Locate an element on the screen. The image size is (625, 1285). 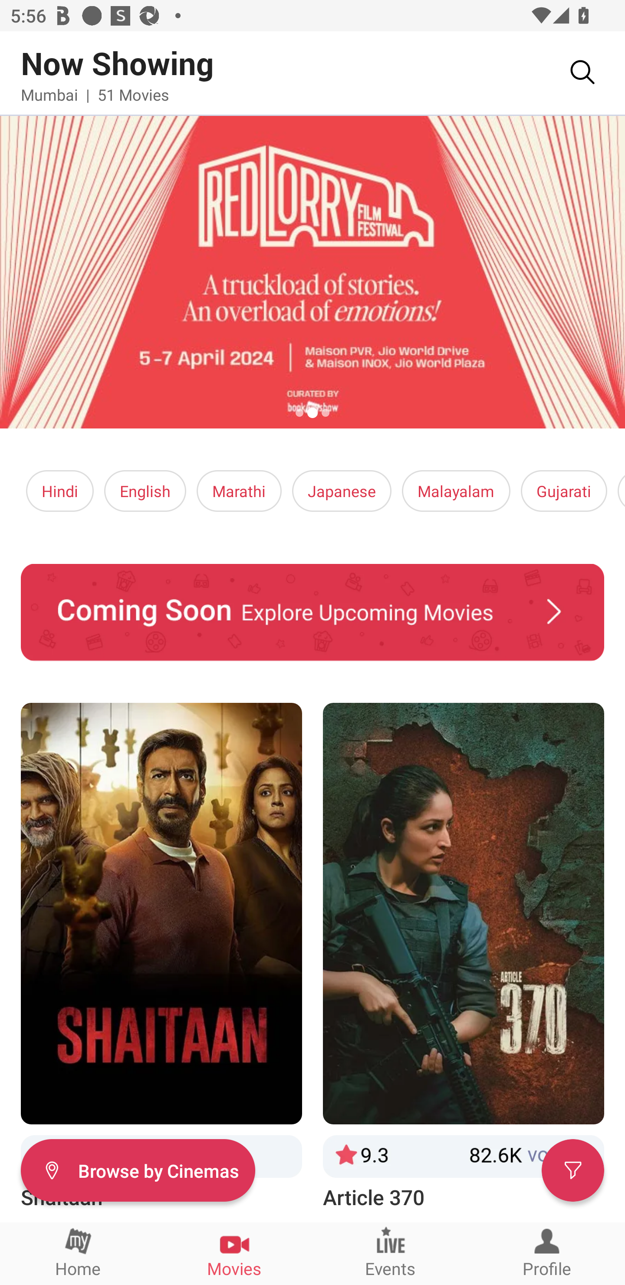
Shaitaan is located at coordinates (161, 957).